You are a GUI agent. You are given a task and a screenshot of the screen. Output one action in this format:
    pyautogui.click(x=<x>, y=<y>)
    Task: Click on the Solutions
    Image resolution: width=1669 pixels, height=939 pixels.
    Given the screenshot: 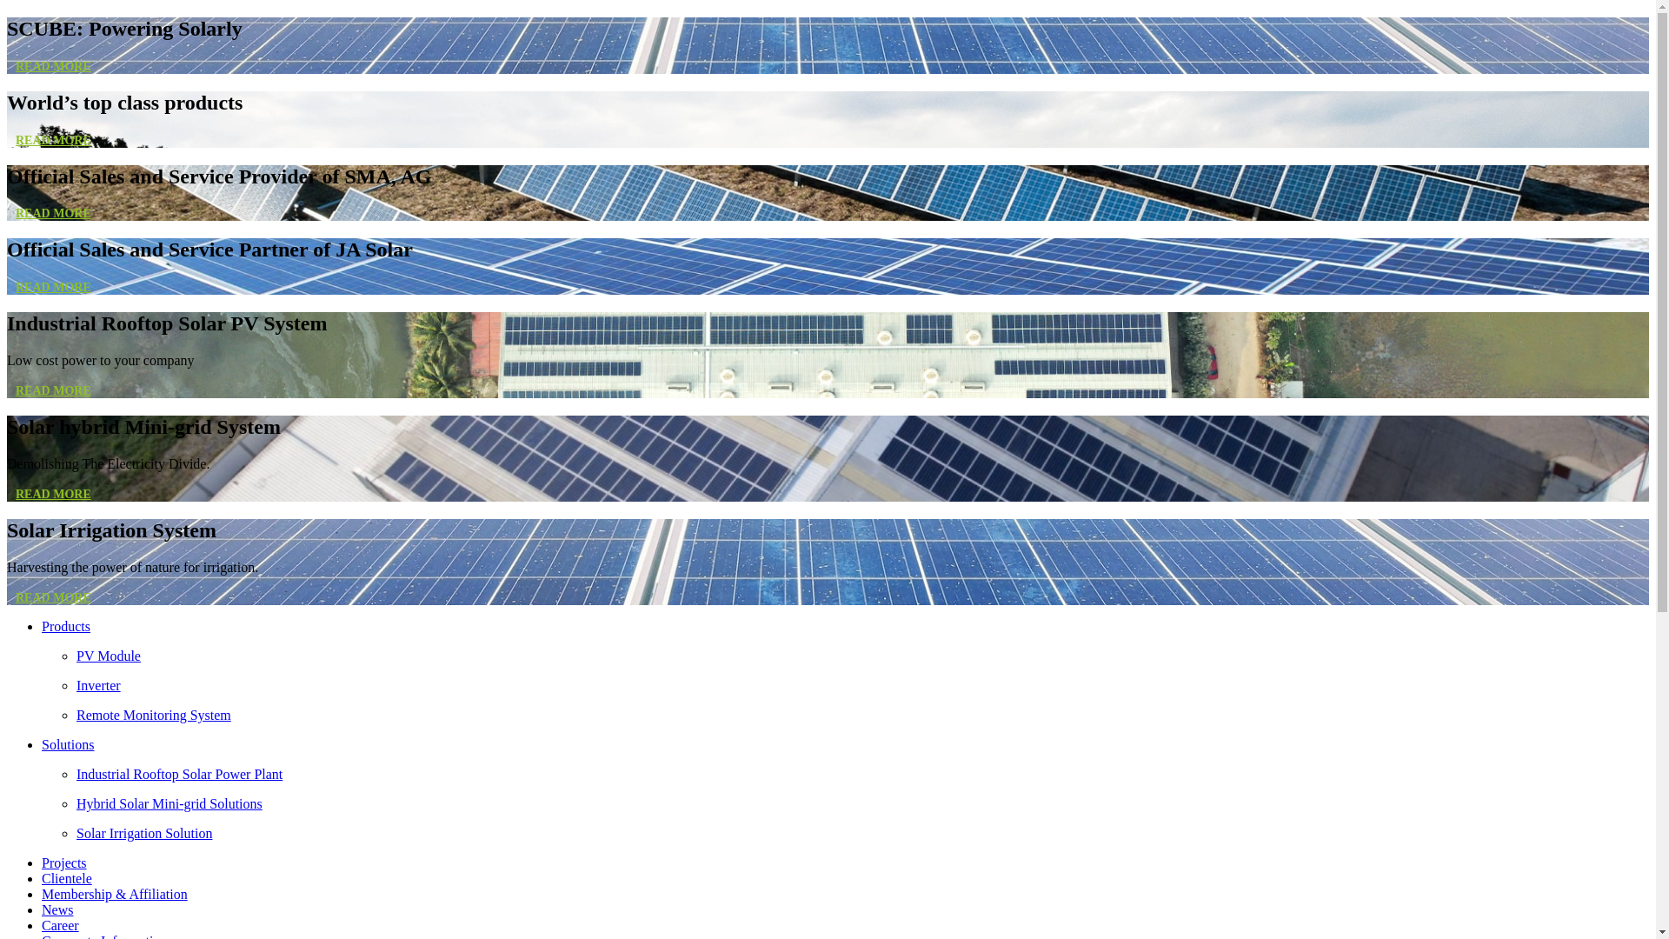 What is the action you would take?
    pyautogui.click(x=68, y=744)
    